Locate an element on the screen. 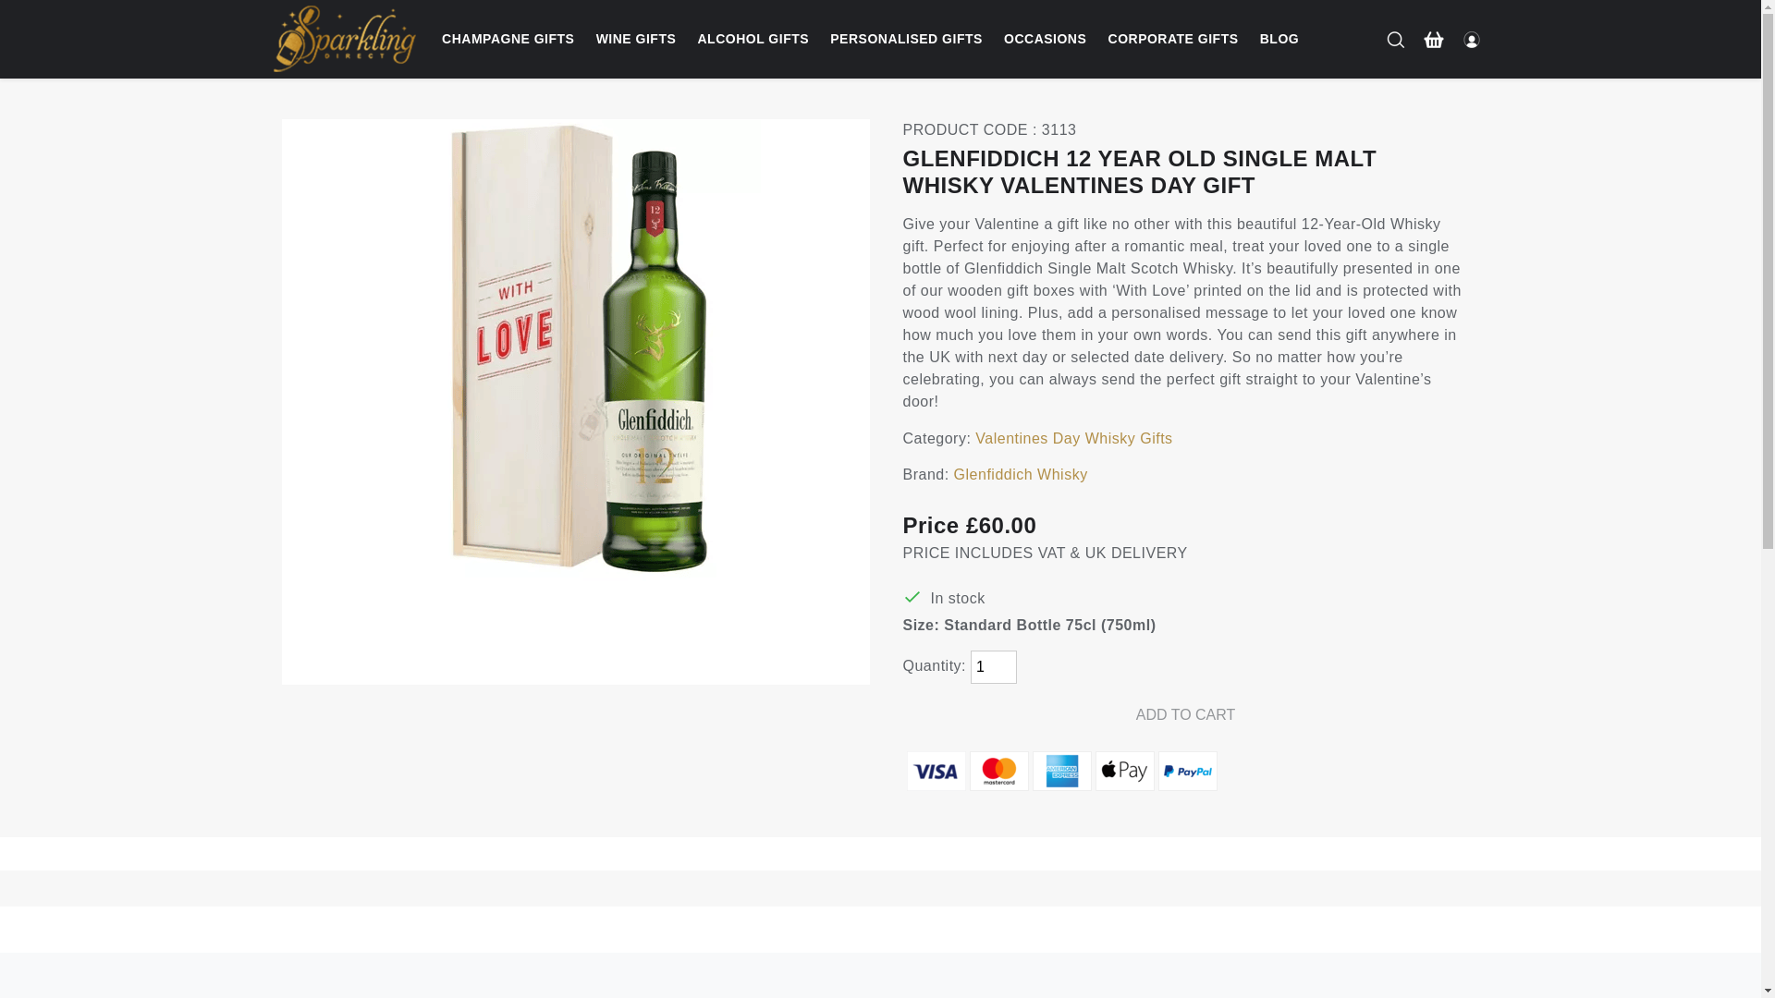  ALCOHOL GIFTS is located at coordinates (753, 39).